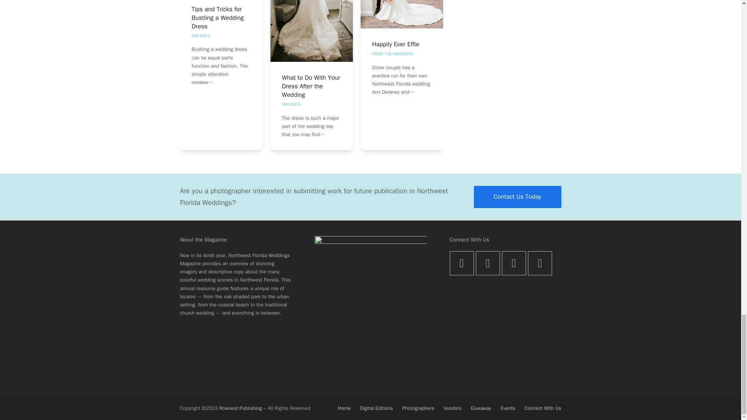 The width and height of the screenshot is (747, 420). Describe the element at coordinates (461, 263) in the screenshot. I see `Twitter` at that location.